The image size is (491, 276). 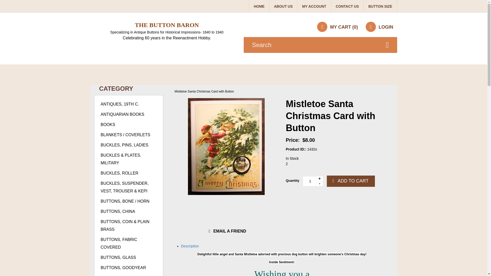 What do you see at coordinates (125, 145) in the screenshot?
I see `BUCKLES, PINS, LADIES` at bounding box center [125, 145].